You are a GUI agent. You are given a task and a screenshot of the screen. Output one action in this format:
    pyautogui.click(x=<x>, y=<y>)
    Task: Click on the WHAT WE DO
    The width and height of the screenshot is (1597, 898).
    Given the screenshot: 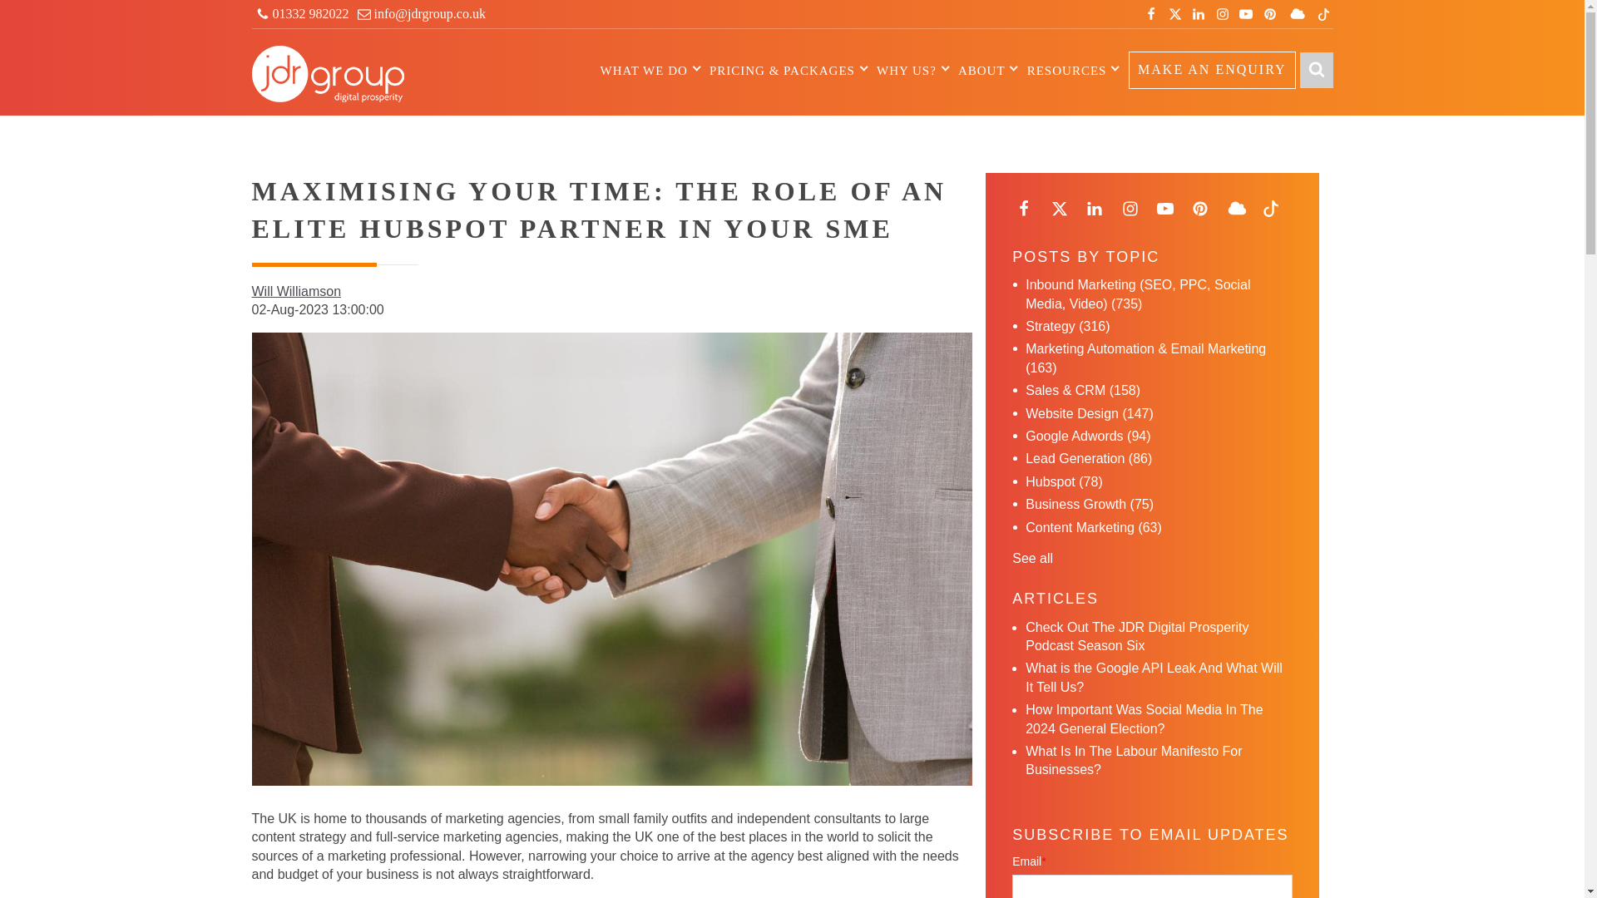 What is the action you would take?
    pyautogui.click(x=644, y=70)
    